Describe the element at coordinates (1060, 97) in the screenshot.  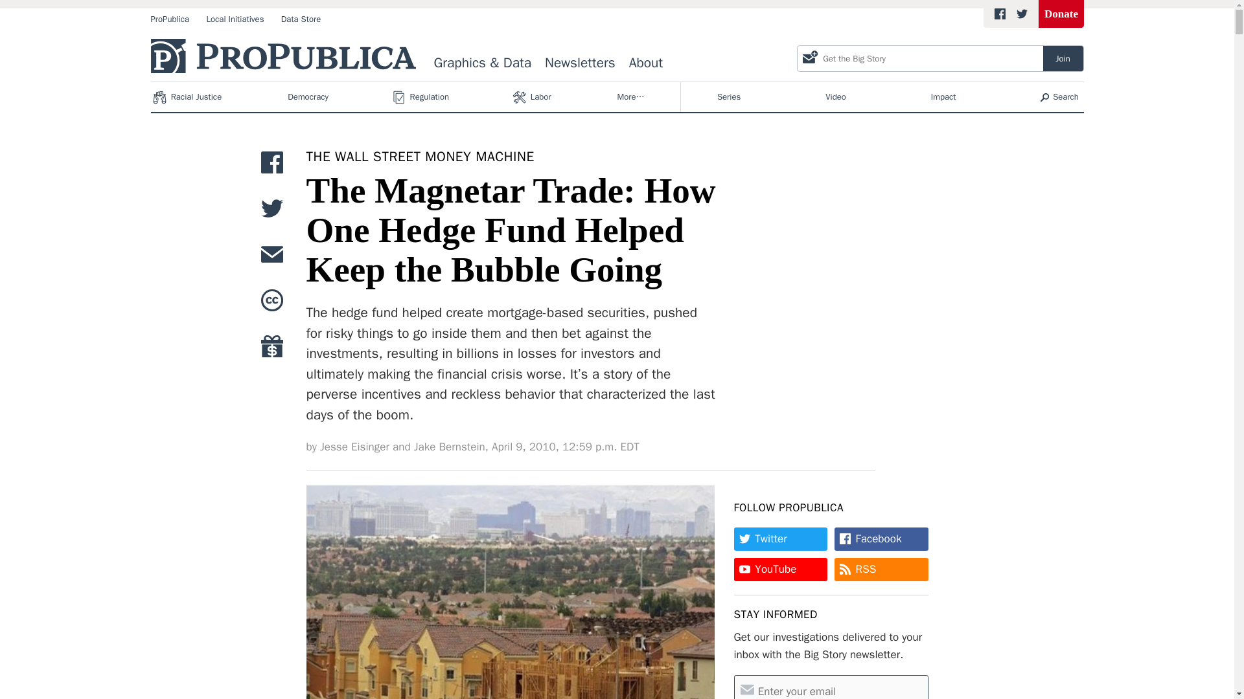
I see `Search` at that location.